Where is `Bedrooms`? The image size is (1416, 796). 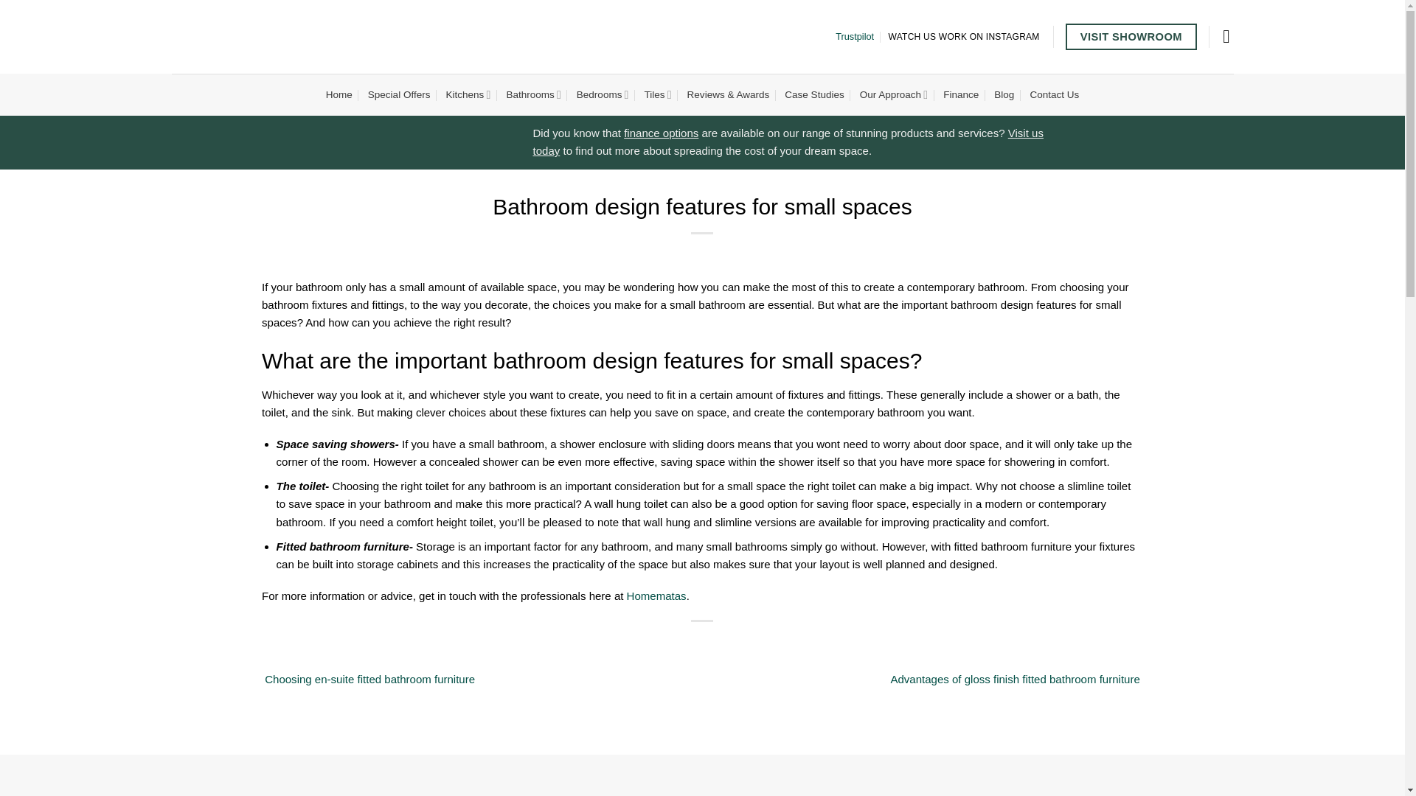 Bedrooms is located at coordinates (602, 94).